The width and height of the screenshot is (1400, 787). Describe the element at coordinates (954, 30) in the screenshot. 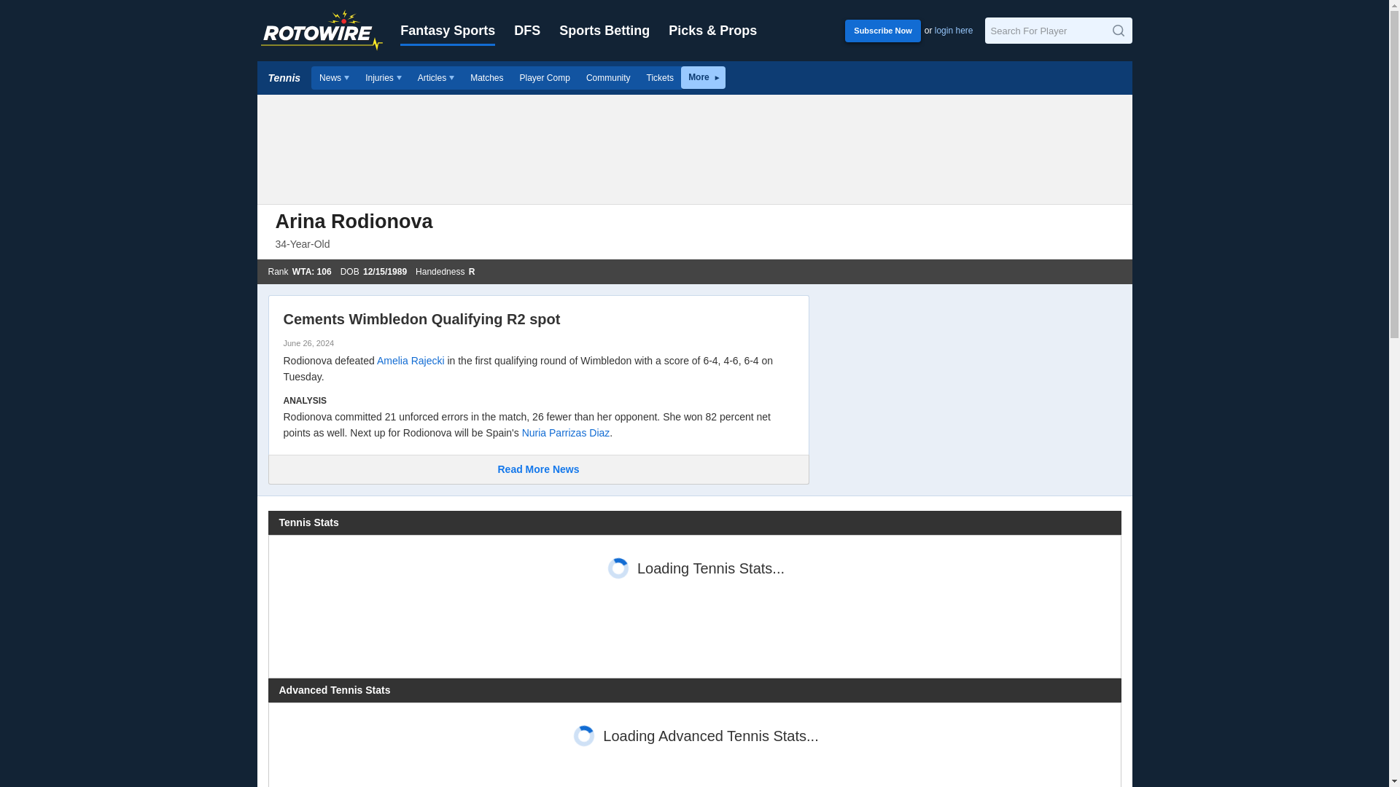

I see `login here` at that location.